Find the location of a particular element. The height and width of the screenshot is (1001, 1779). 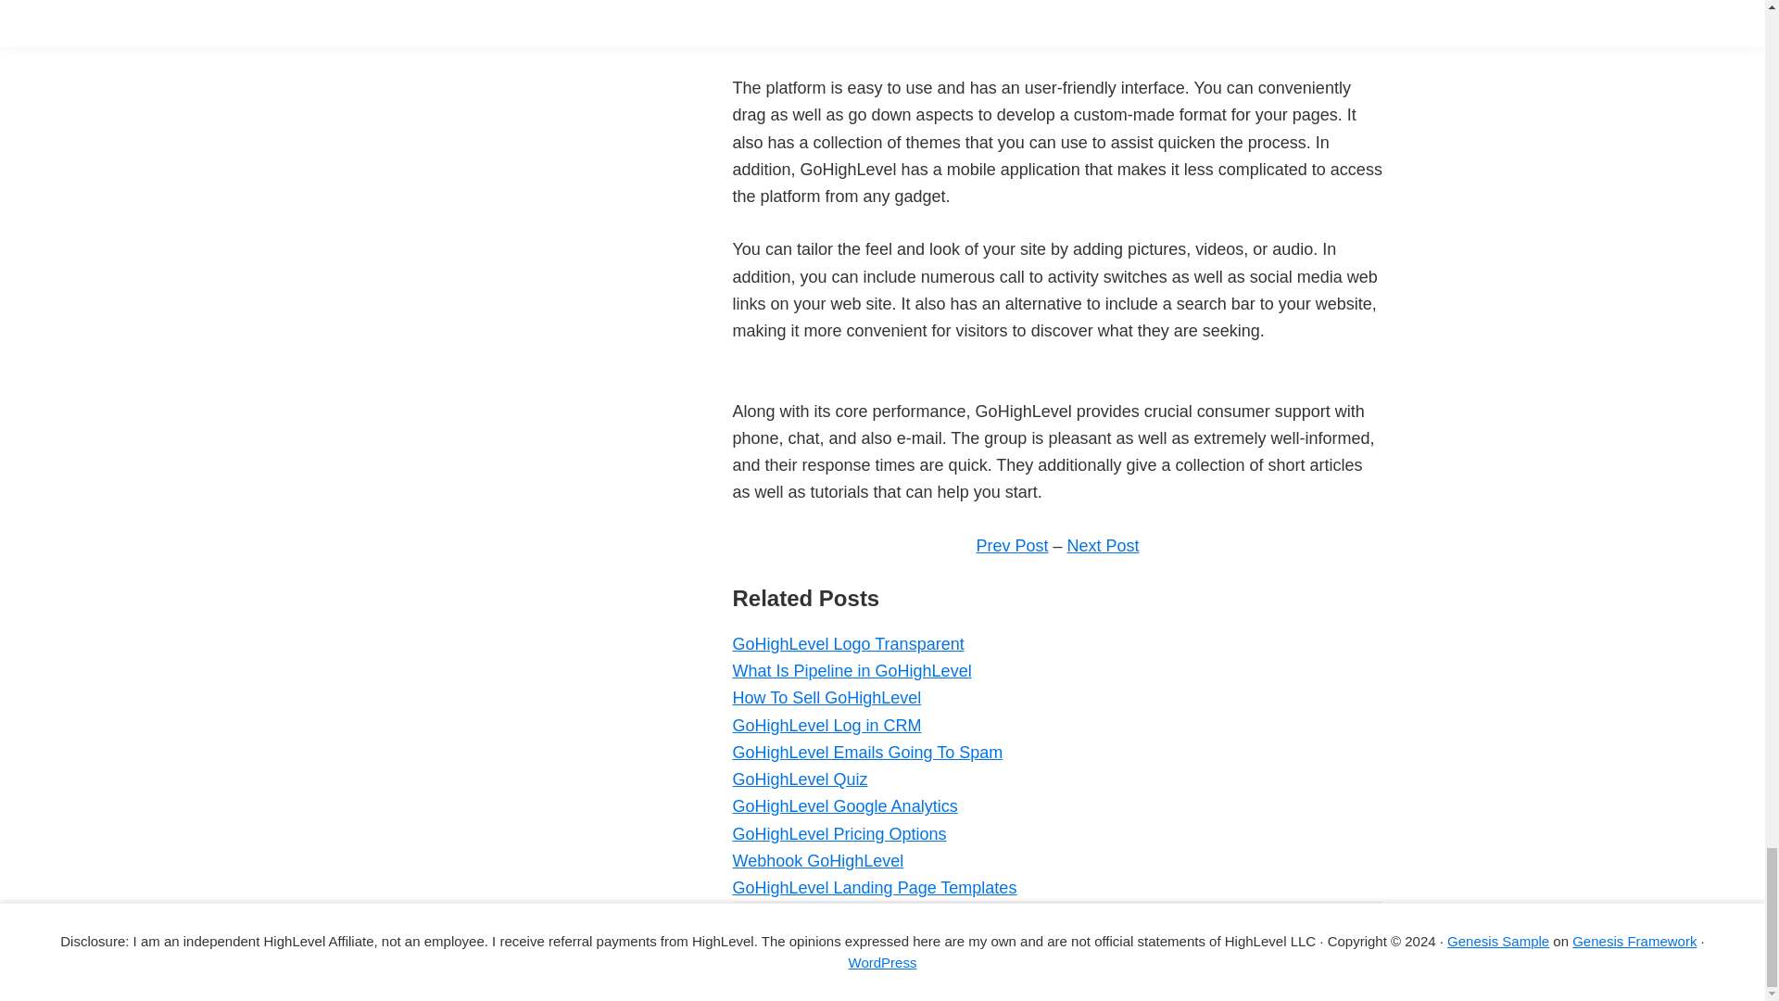

GoHighLevel Quiz is located at coordinates (799, 779).